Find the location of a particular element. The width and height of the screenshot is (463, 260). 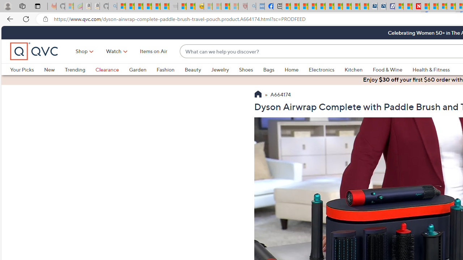

New Report Confirms 2023 Was Record Hot | Watch is located at coordinates (156, 6).